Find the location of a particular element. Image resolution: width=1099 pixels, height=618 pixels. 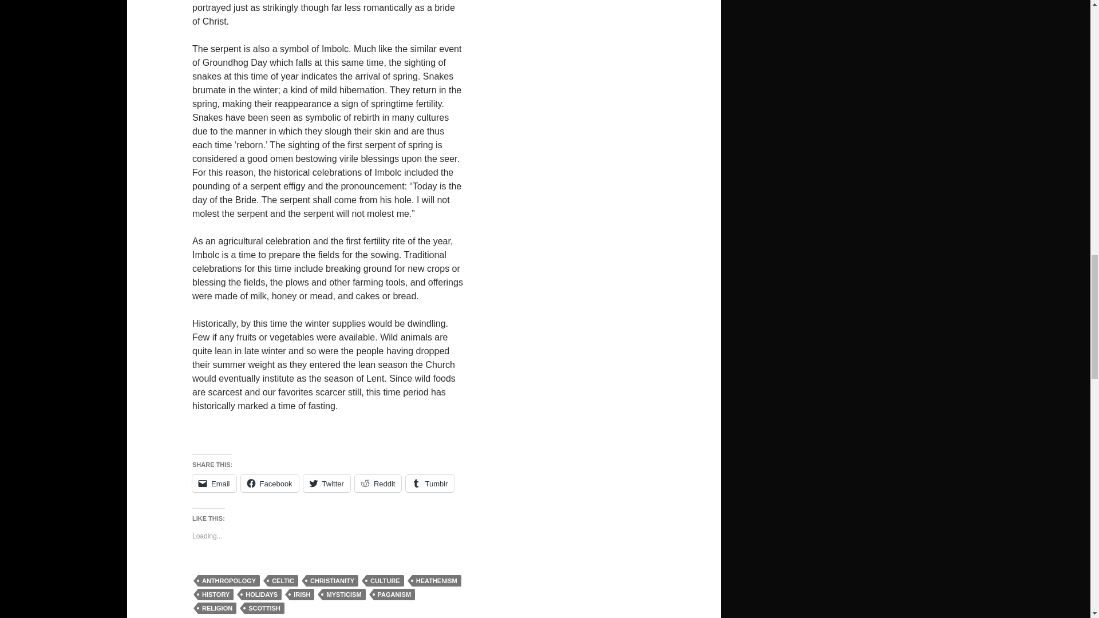

HISTORY is located at coordinates (215, 594).